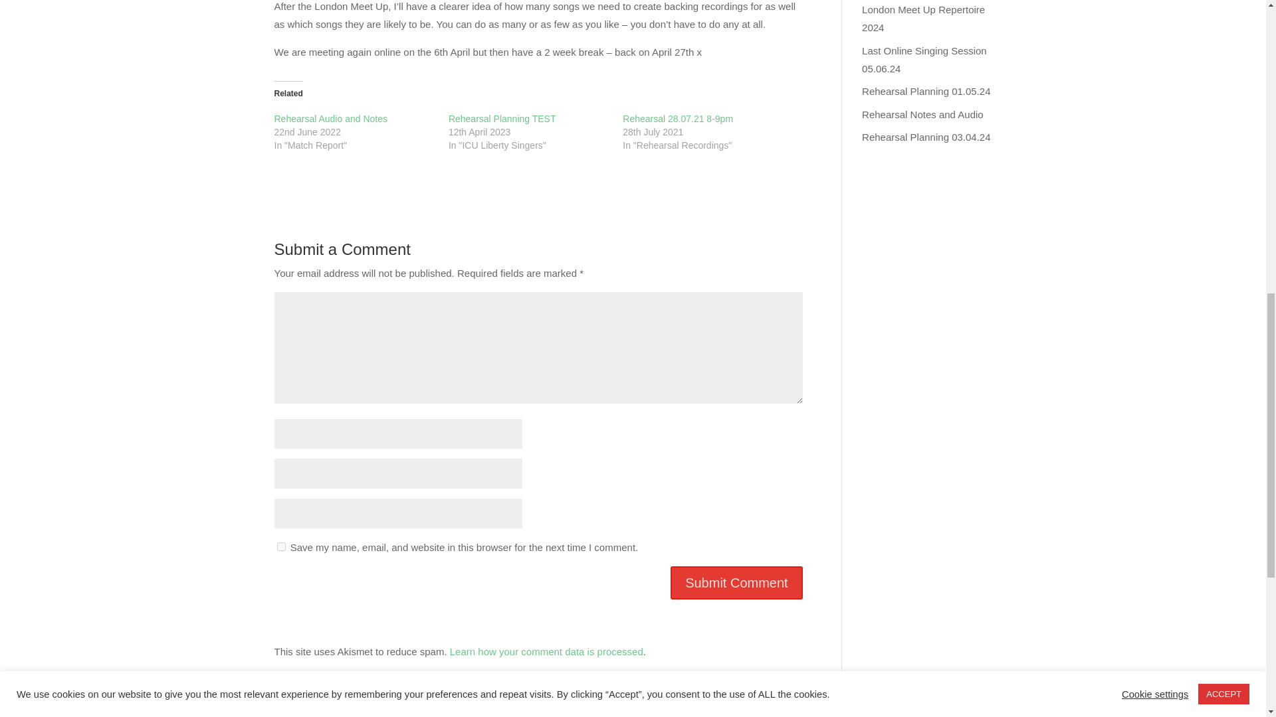  I want to click on Rehearsal Audio and Notes, so click(330, 118).